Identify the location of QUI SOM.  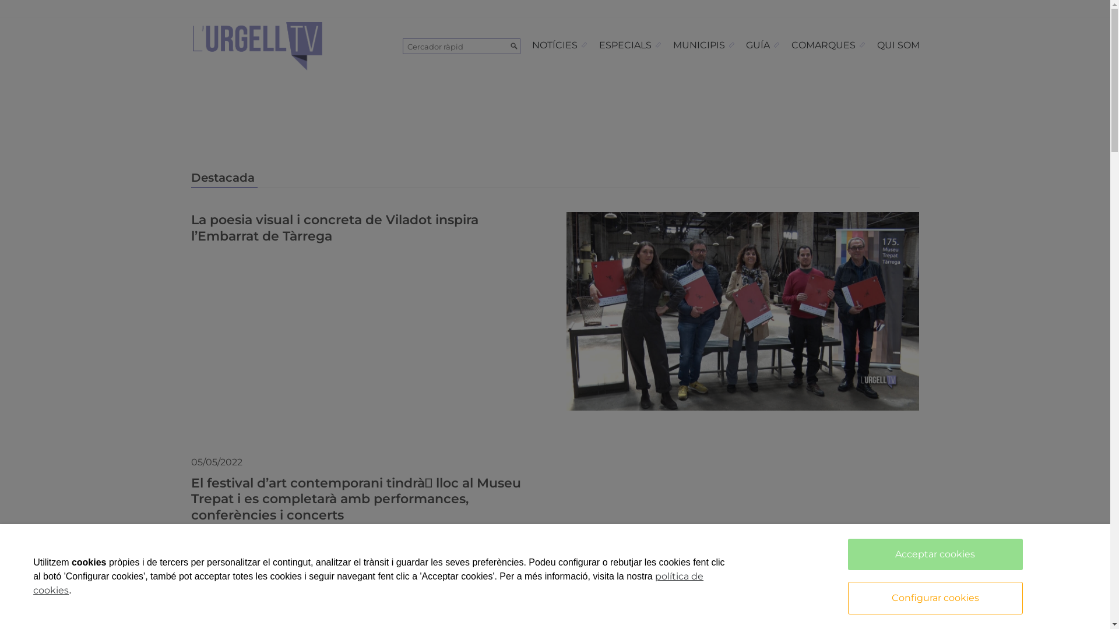
(898, 45).